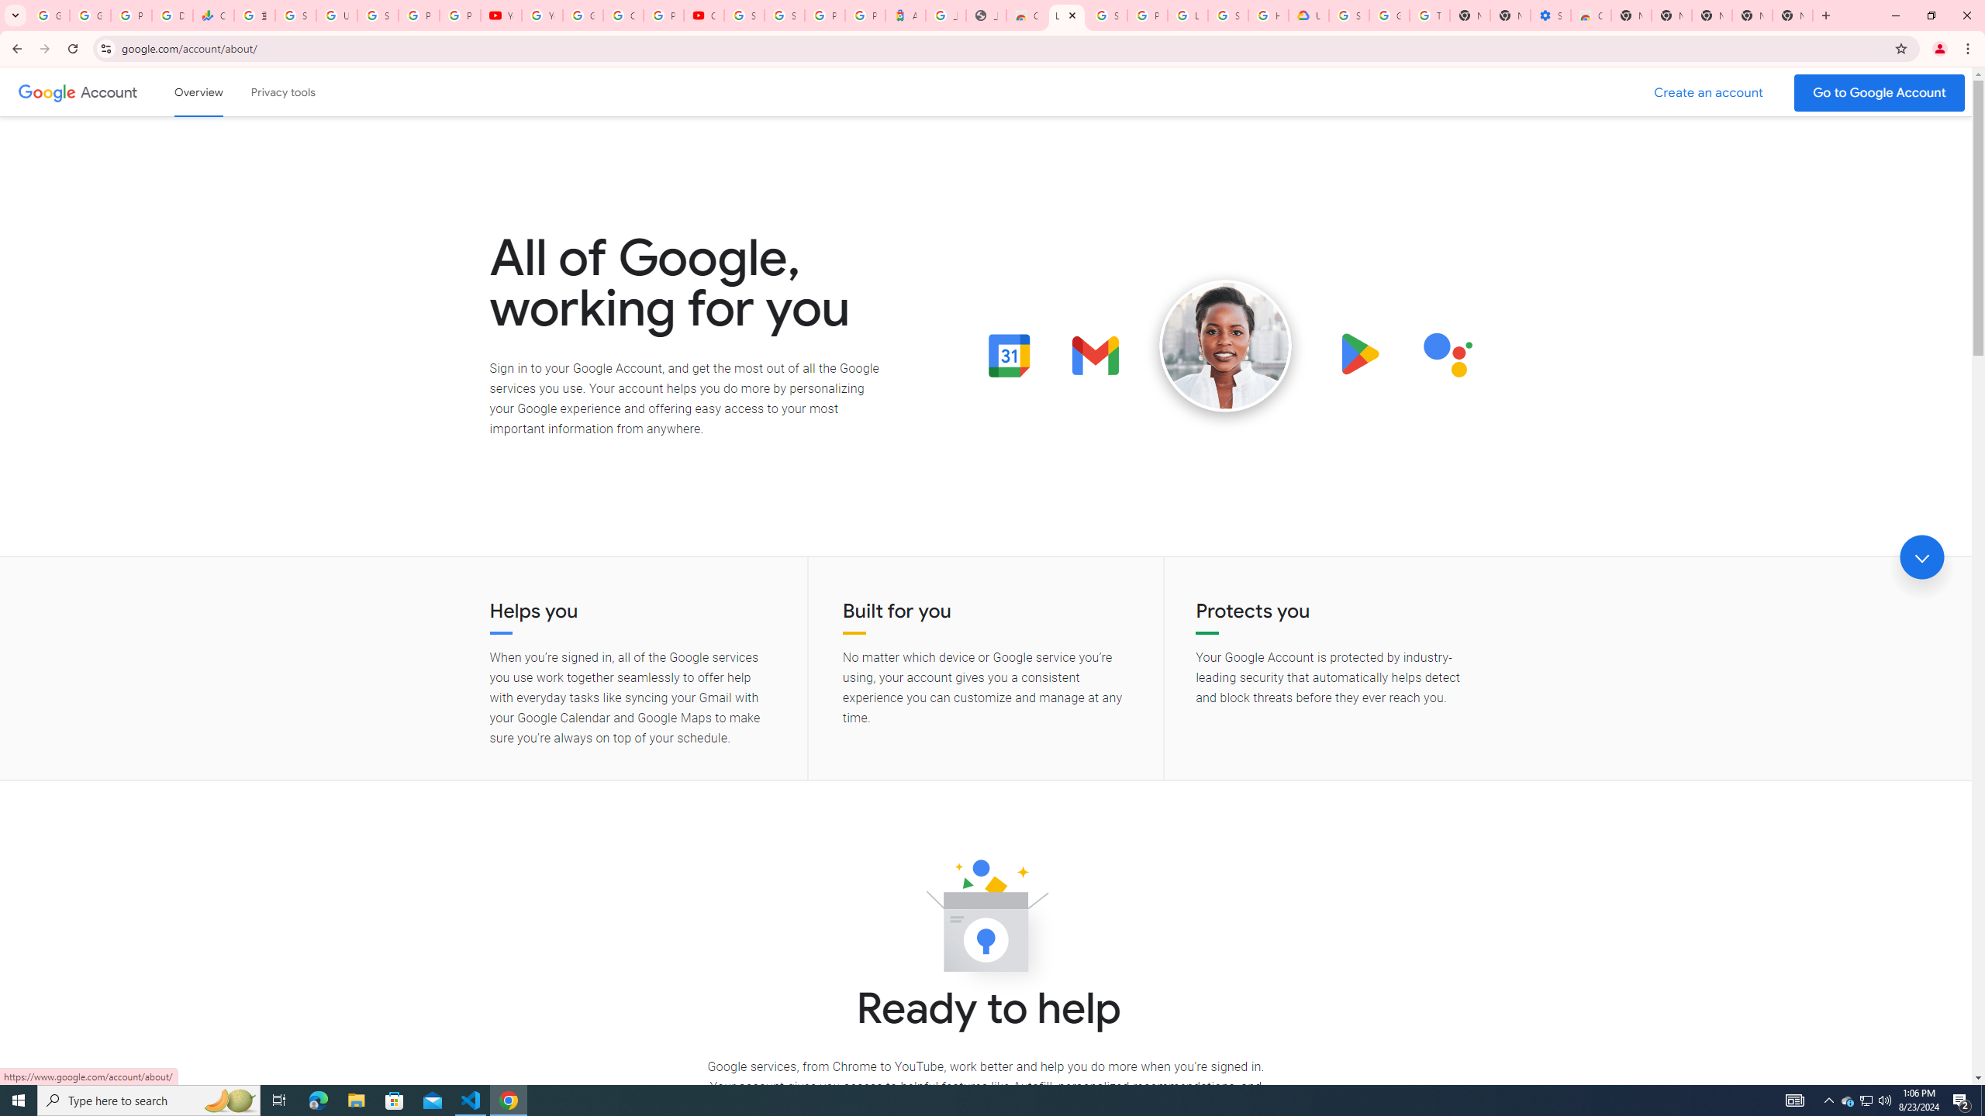 The image size is (1985, 1116). What do you see at coordinates (295, 15) in the screenshot?
I see `Sign in - Google Accounts` at bounding box center [295, 15].